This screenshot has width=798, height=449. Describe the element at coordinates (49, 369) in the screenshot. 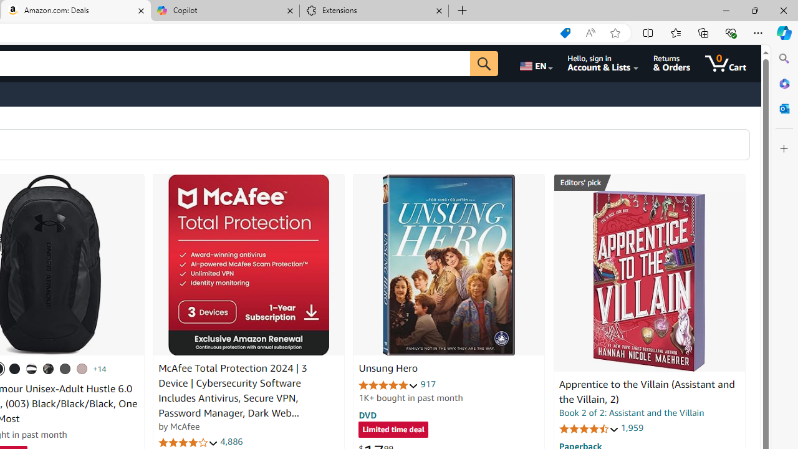

I see `(004) Black / Black / Metallic Gold` at that location.